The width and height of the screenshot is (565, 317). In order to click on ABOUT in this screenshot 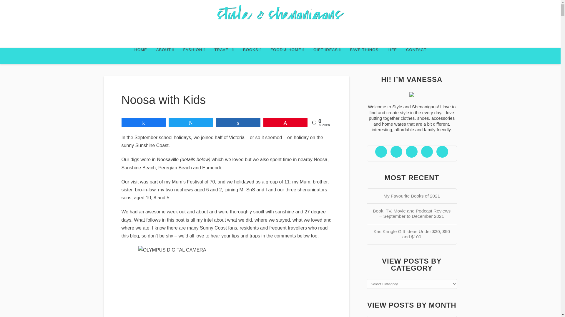, I will do `click(165, 56)`.